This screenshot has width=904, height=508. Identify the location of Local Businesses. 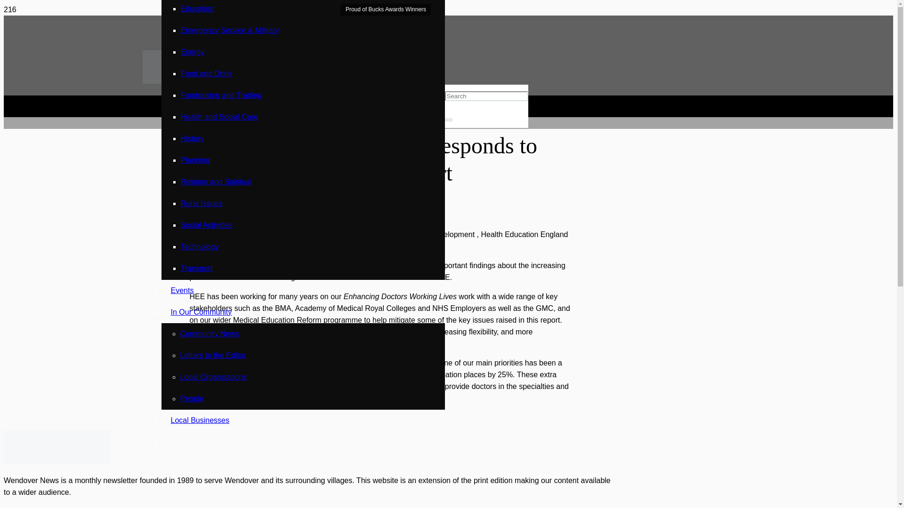
(200, 420).